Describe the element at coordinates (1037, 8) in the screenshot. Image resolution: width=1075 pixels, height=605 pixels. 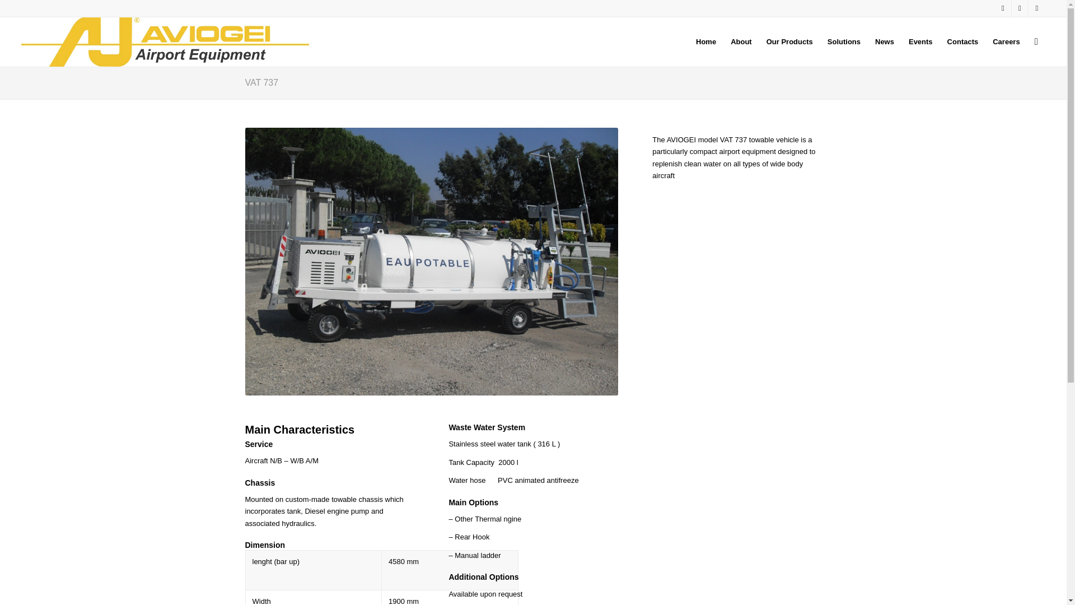
I see `Youtube` at that location.